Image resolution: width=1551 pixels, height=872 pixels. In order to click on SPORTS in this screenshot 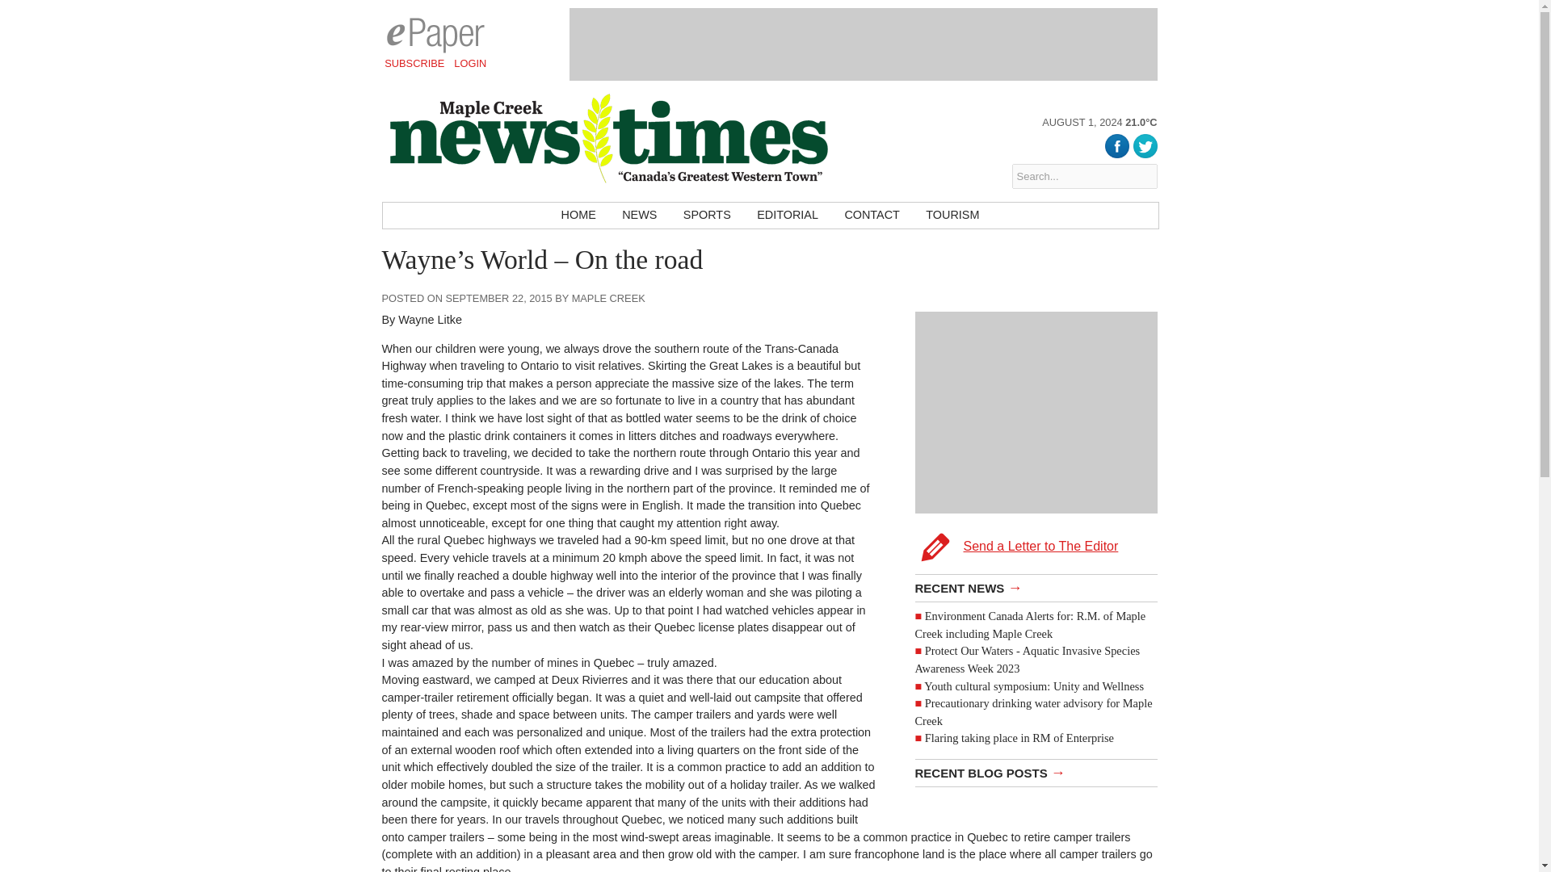, I will do `click(707, 215)`.